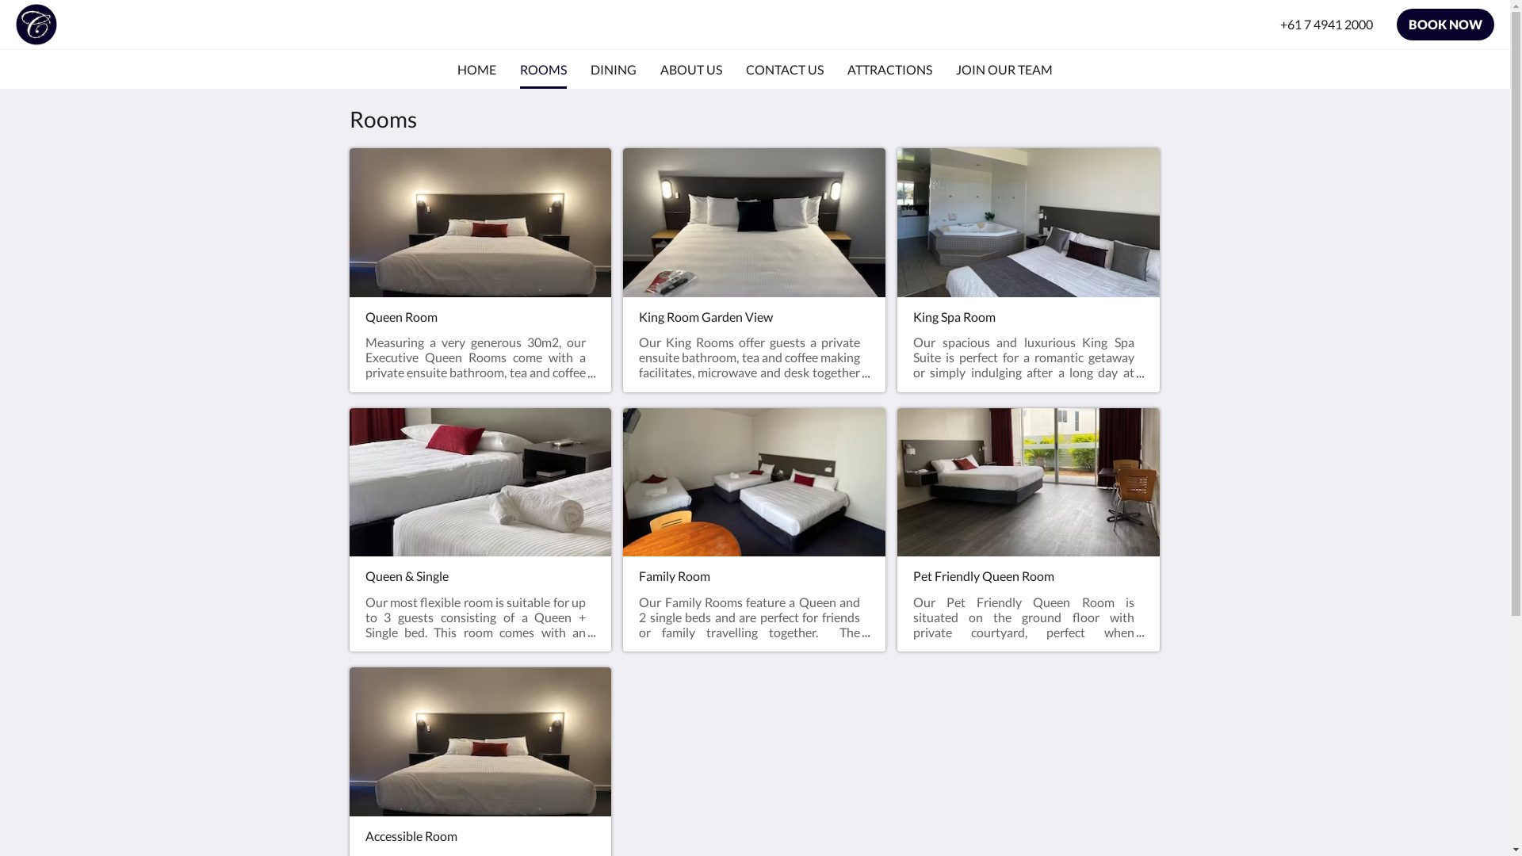  Describe the element at coordinates (614, 70) in the screenshot. I see `DINING` at that location.